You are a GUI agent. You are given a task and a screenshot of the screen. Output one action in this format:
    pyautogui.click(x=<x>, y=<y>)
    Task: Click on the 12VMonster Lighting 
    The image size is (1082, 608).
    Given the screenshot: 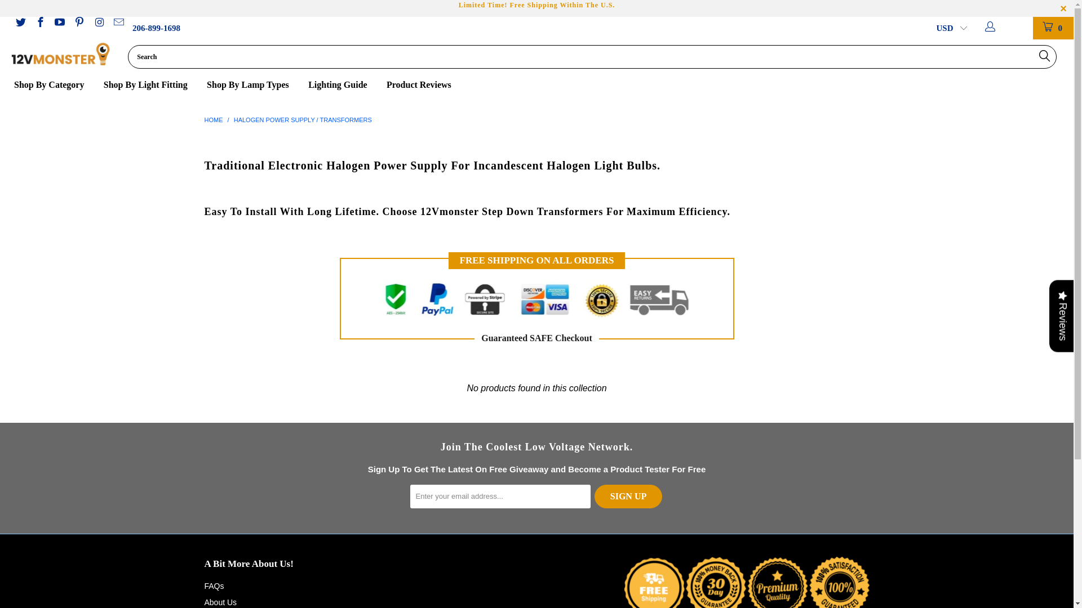 What is the action you would take?
    pyautogui.click(x=61, y=54)
    